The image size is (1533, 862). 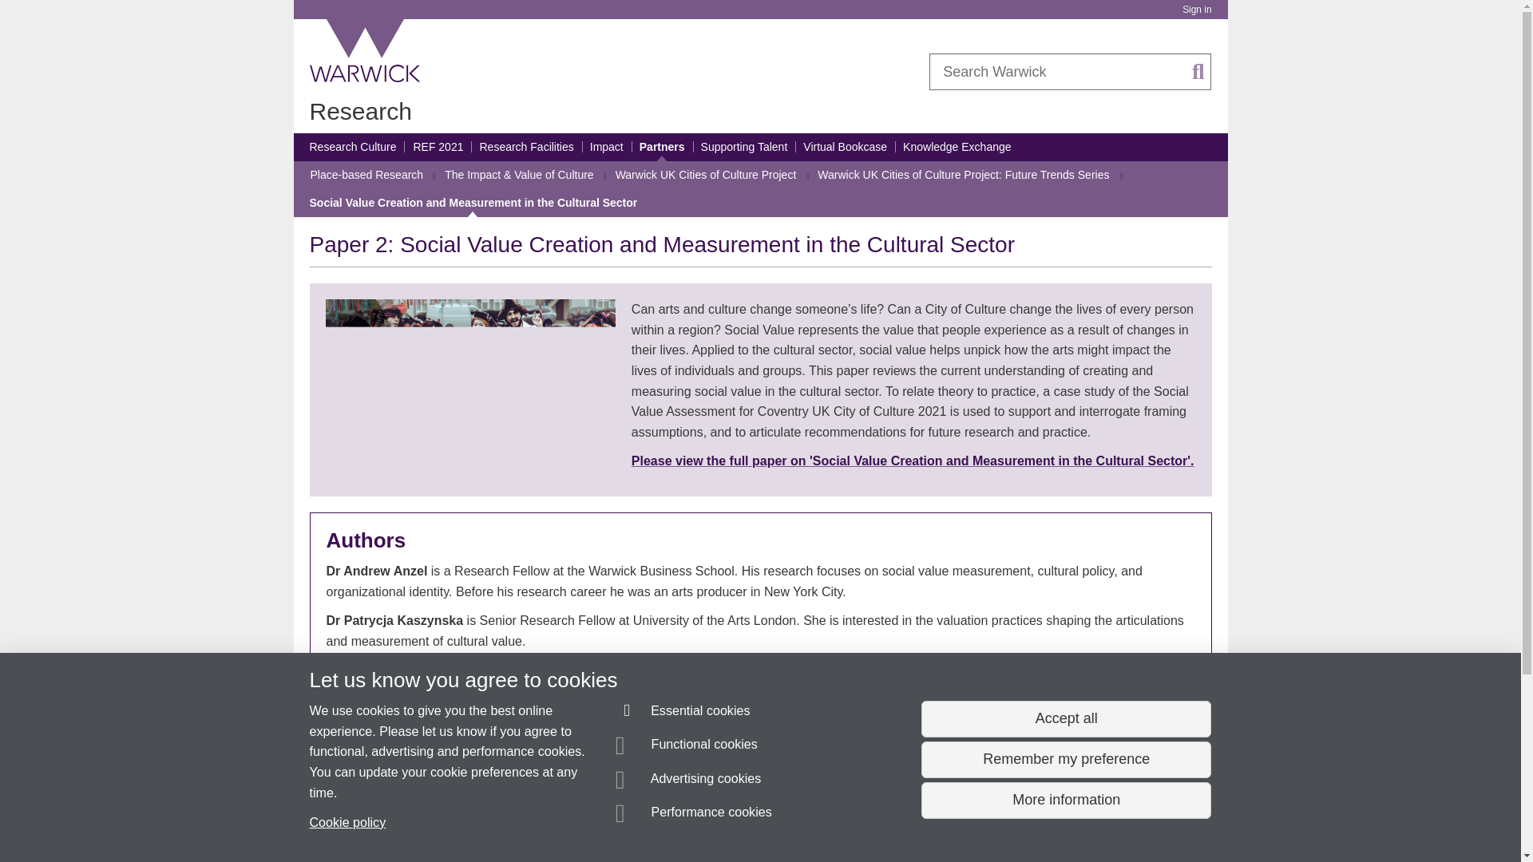 I want to click on Research Facilities, so click(x=525, y=147).